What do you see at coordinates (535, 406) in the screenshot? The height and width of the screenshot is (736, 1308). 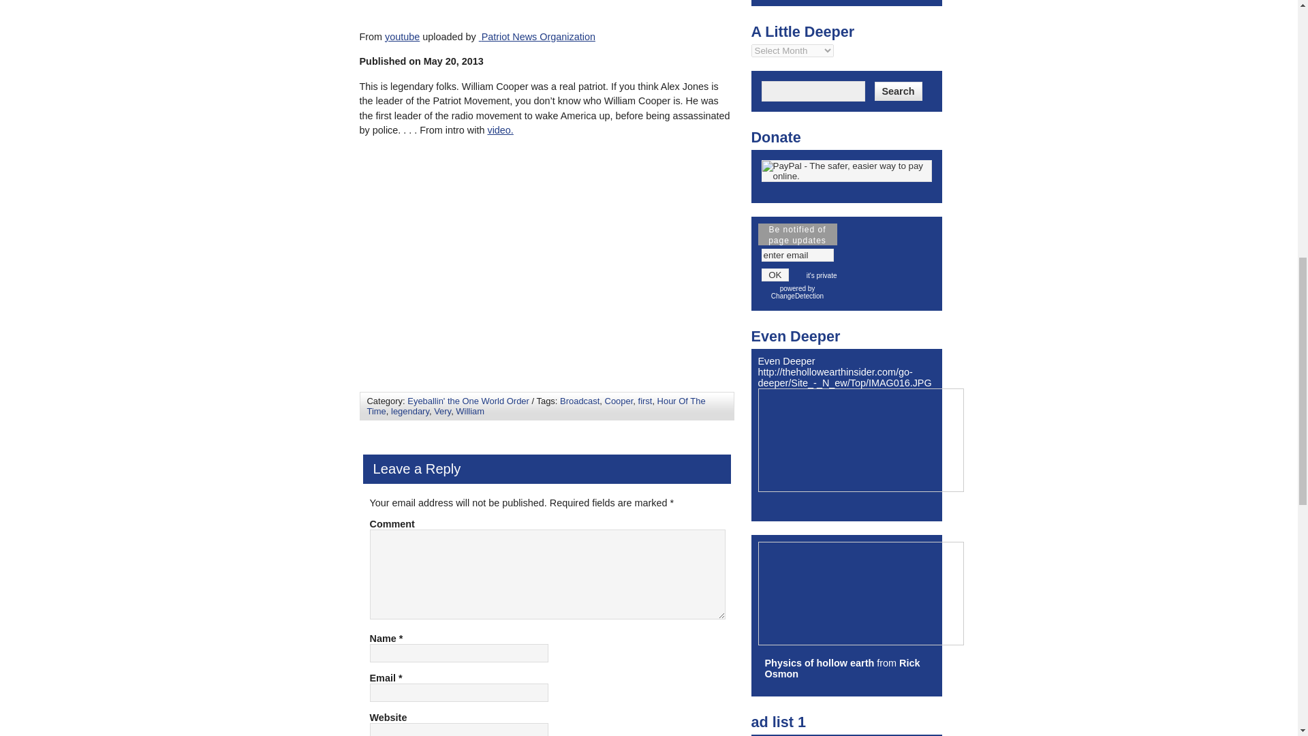 I see `Hour Of The Time` at bounding box center [535, 406].